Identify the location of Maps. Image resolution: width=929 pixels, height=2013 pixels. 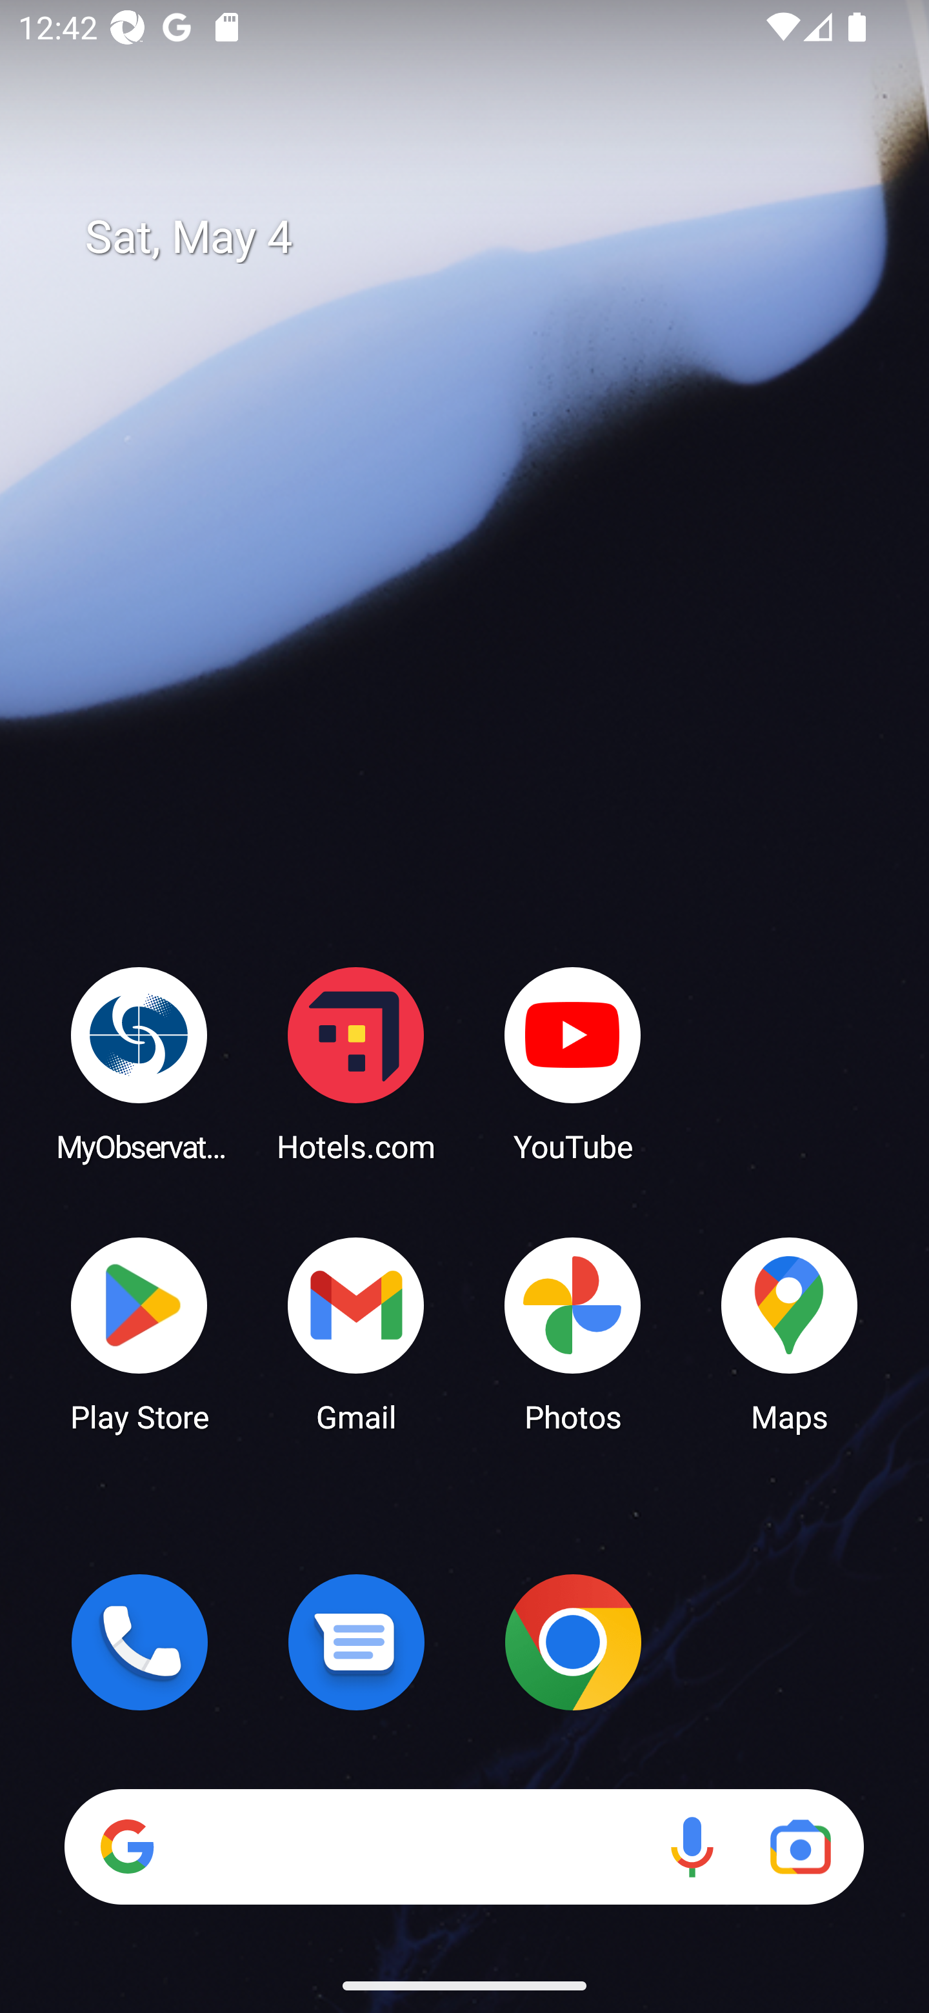
(790, 1333).